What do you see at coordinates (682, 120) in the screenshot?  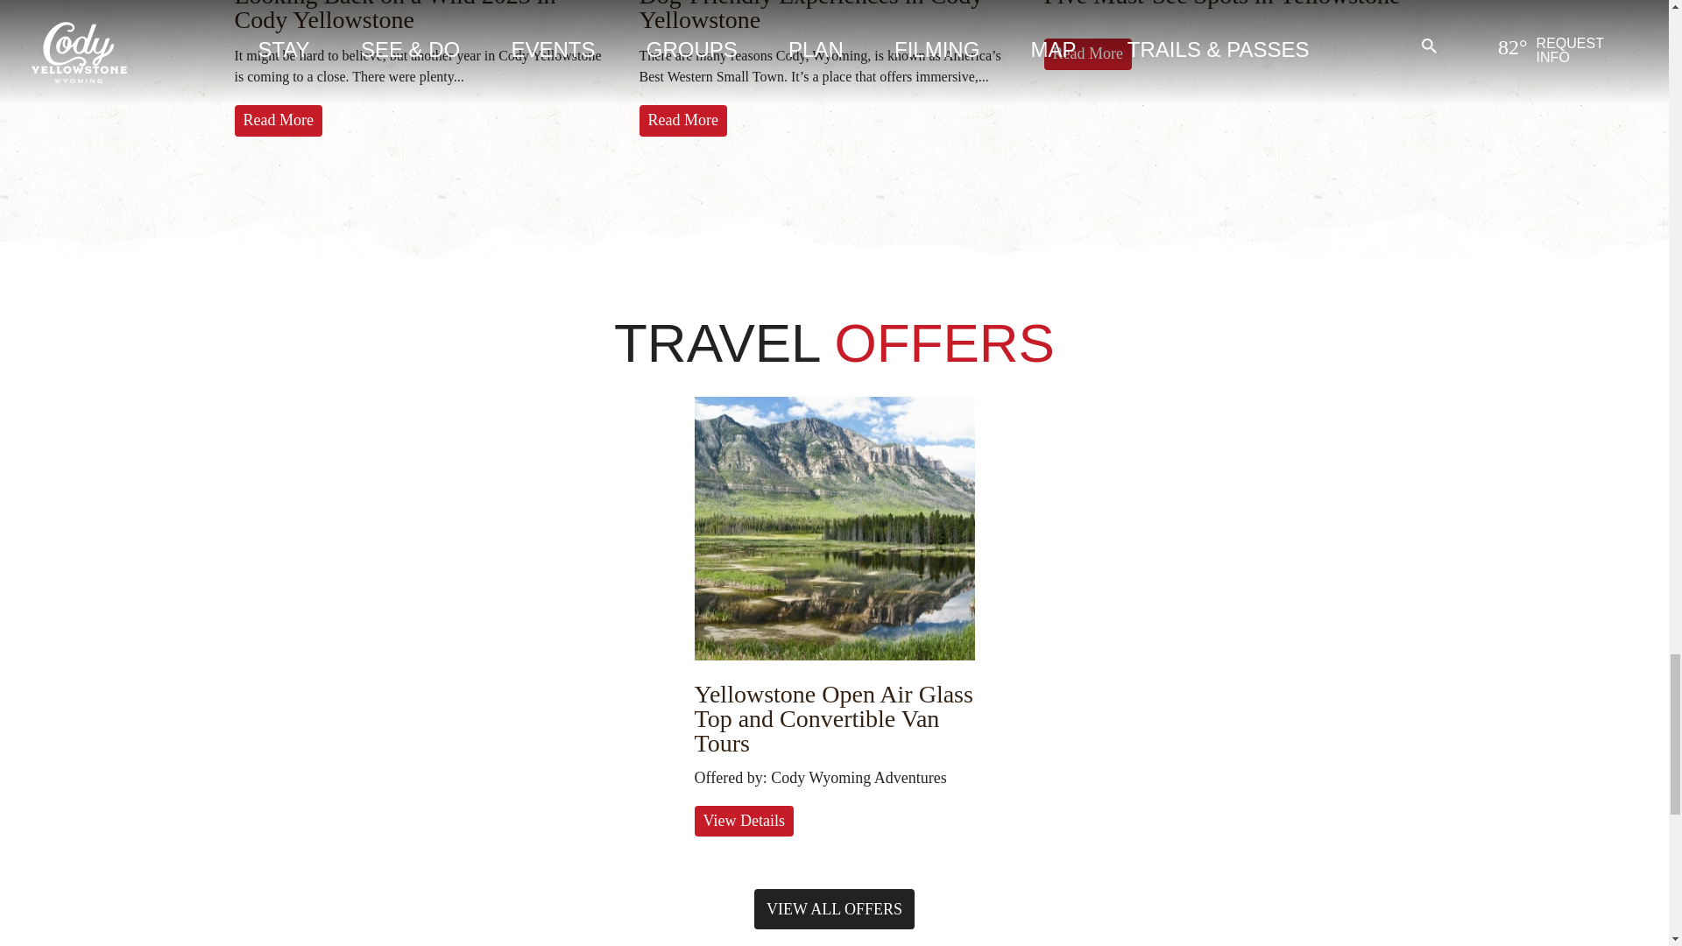 I see `Read More` at bounding box center [682, 120].